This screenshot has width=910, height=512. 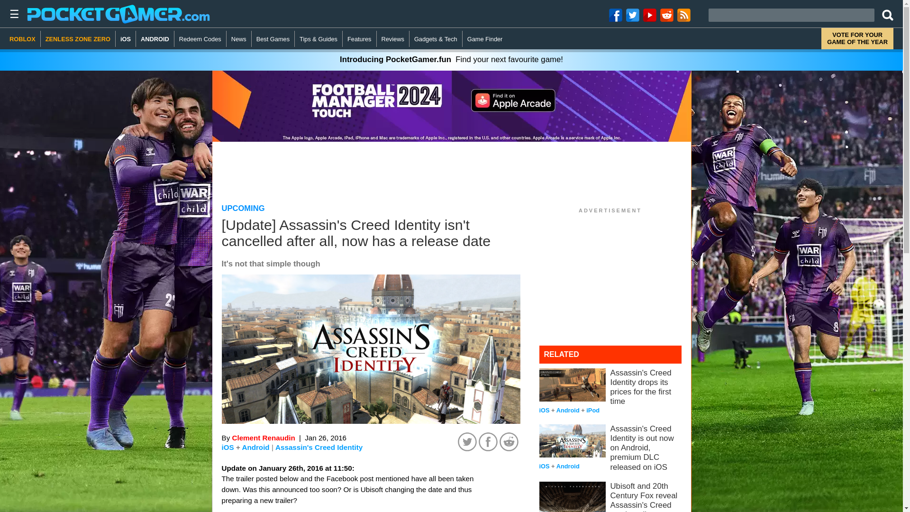 I want to click on iOS, so click(x=227, y=447).